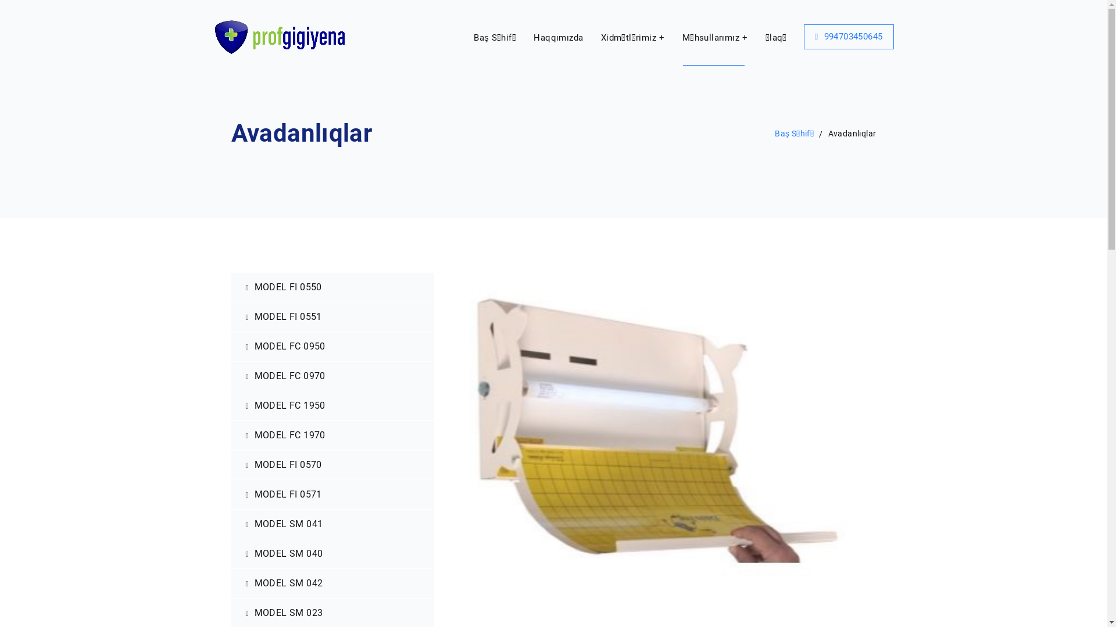  I want to click on MODEL SM 042, so click(333, 584).